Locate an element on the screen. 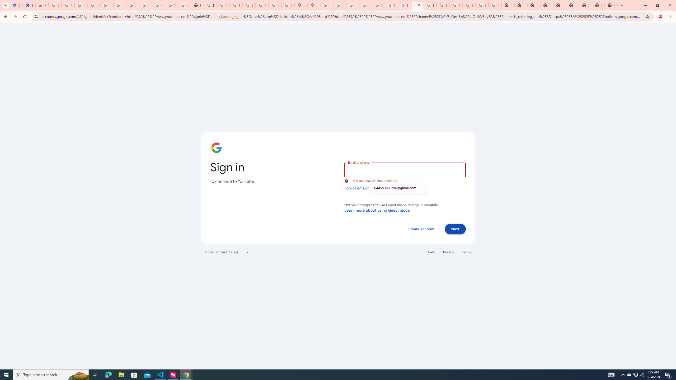 This screenshot has width=676, height=380. Google Images is located at coordinates (495, 5).